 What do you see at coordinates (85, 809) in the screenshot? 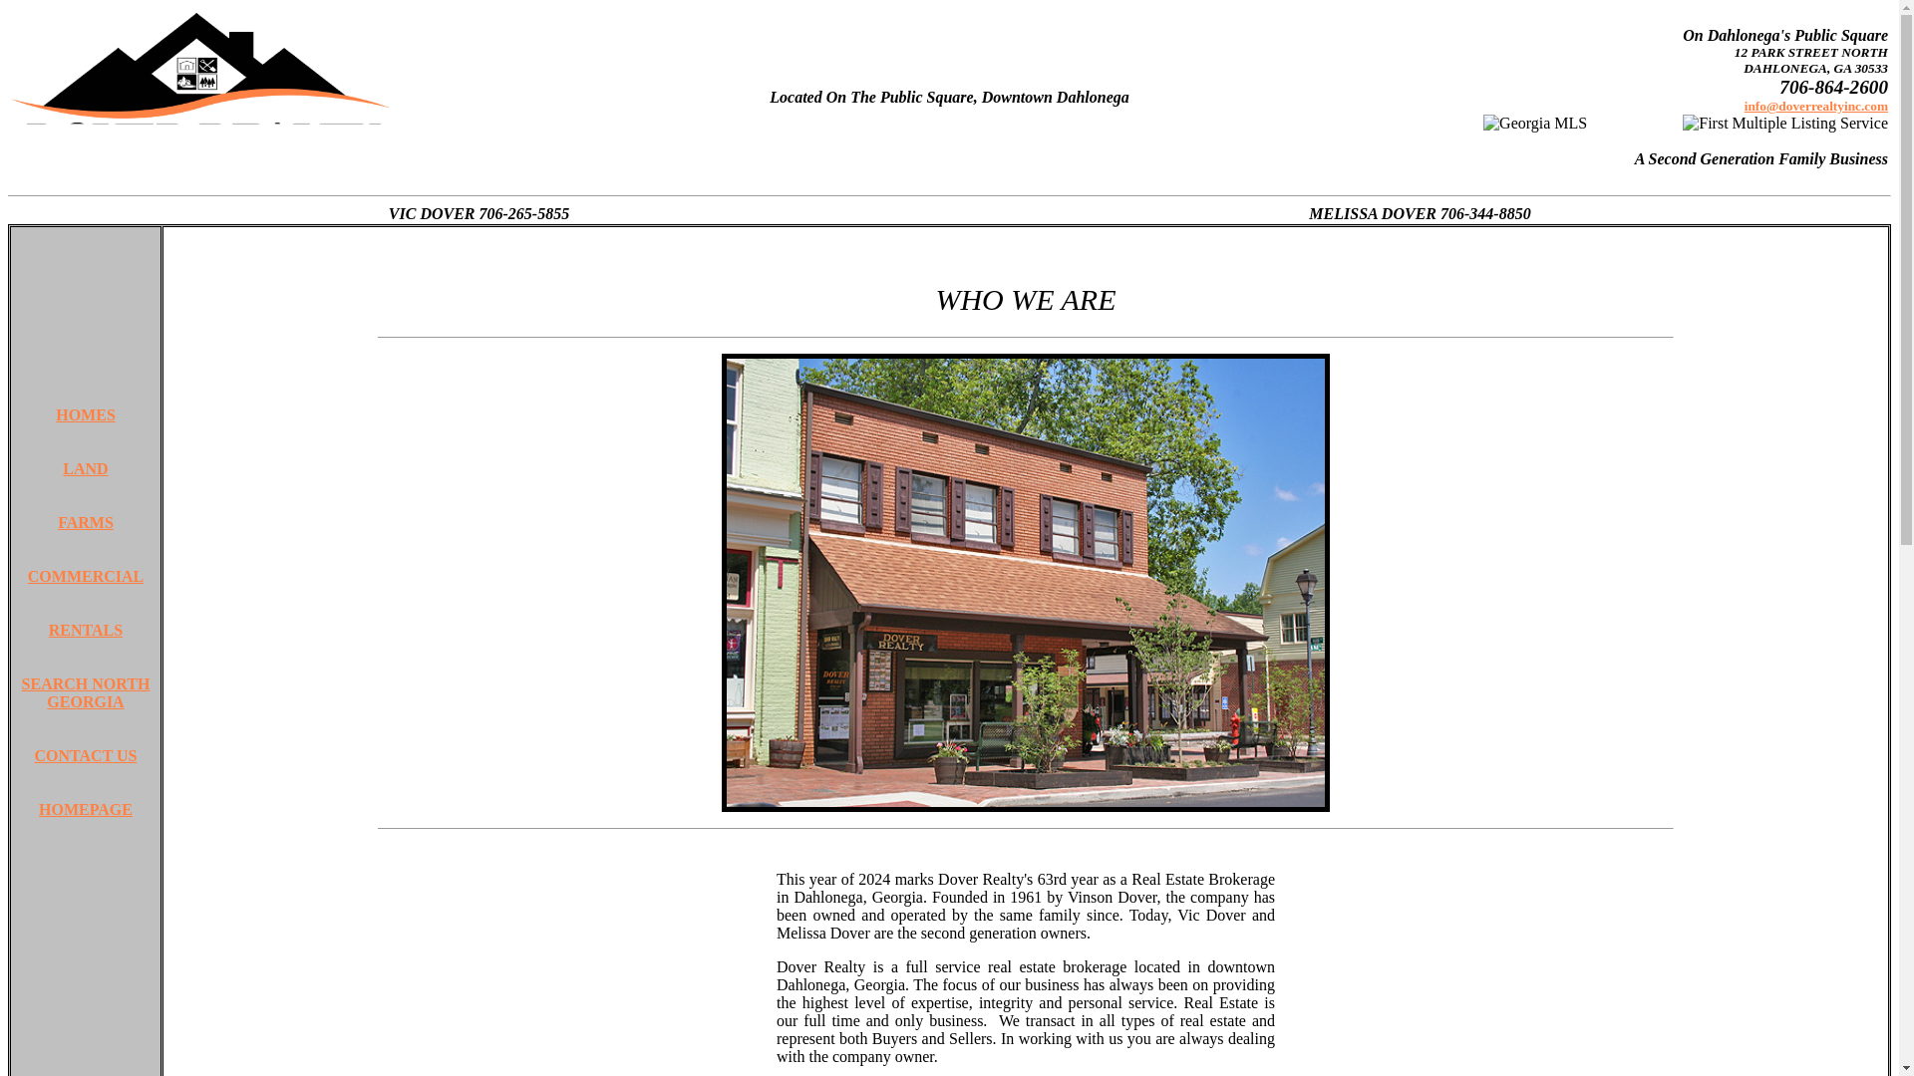
I see `HOMEPAGE` at bounding box center [85, 809].